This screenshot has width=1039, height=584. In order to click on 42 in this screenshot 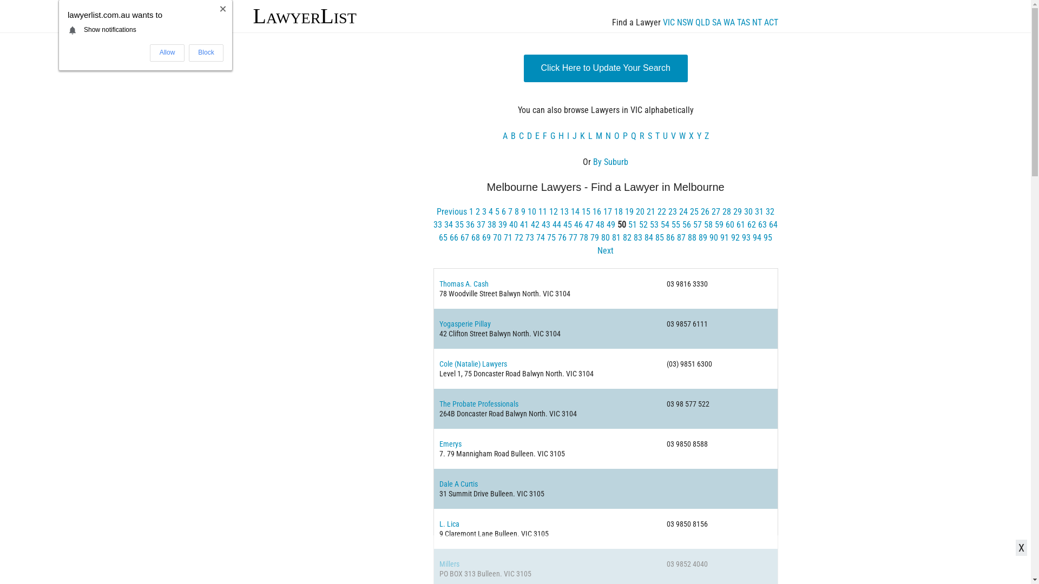, I will do `click(535, 225)`.